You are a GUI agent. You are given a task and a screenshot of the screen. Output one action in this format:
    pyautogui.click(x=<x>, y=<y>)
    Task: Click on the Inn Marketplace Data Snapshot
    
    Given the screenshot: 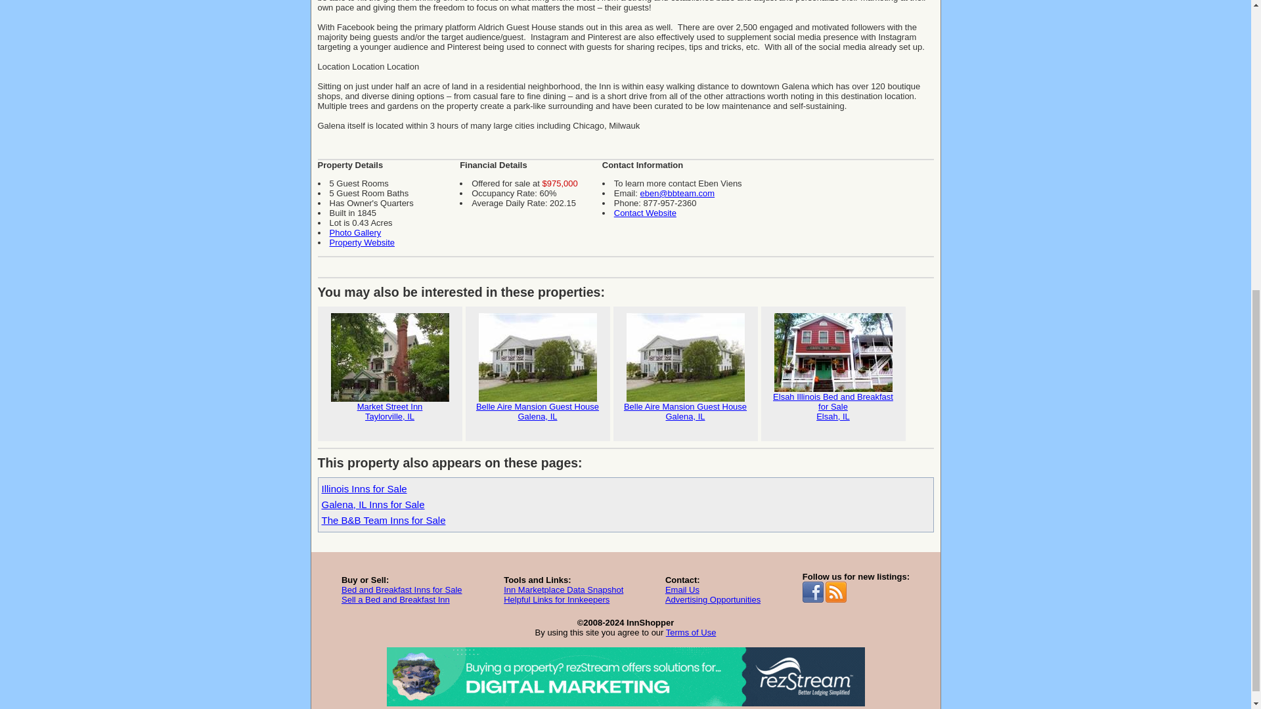 What is the action you would take?
    pyautogui.click(x=645, y=213)
    